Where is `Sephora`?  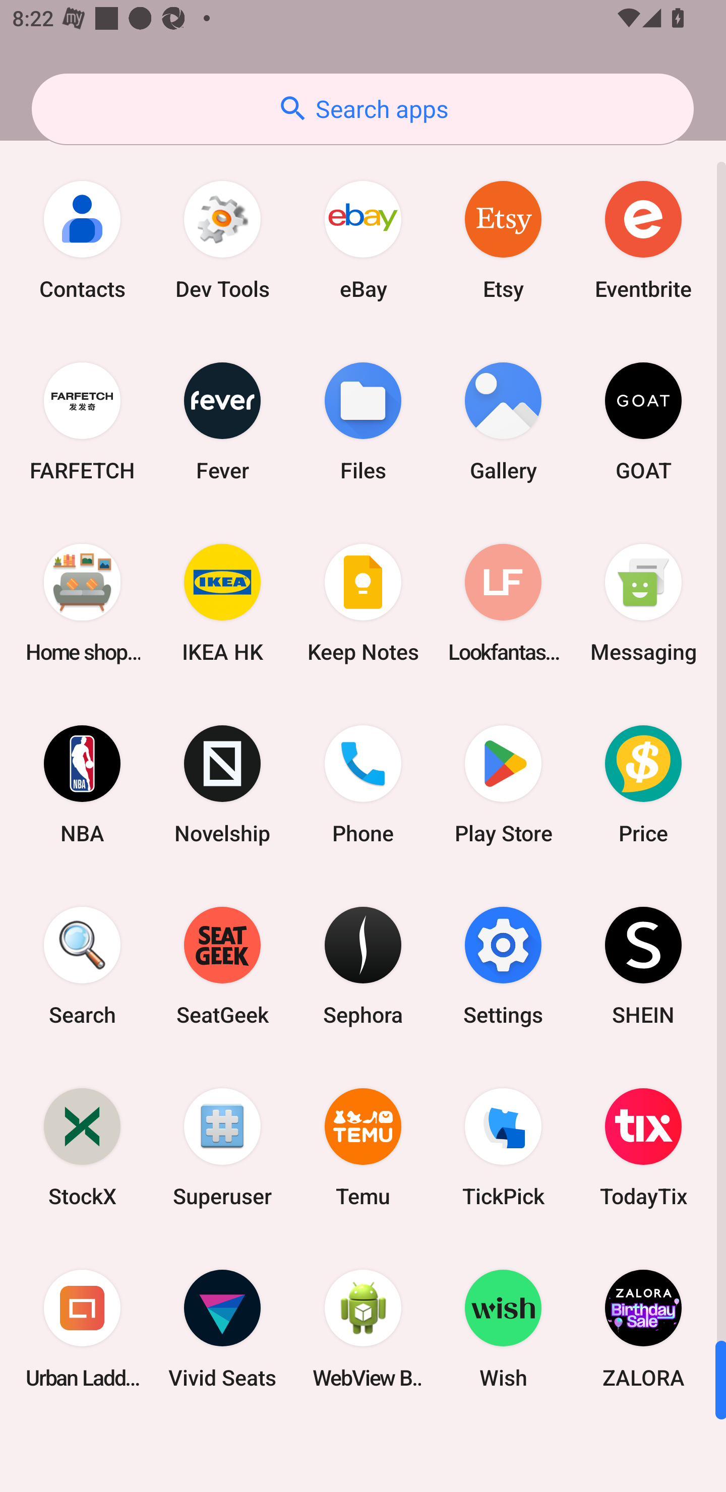
Sephora is located at coordinates (363, 965).